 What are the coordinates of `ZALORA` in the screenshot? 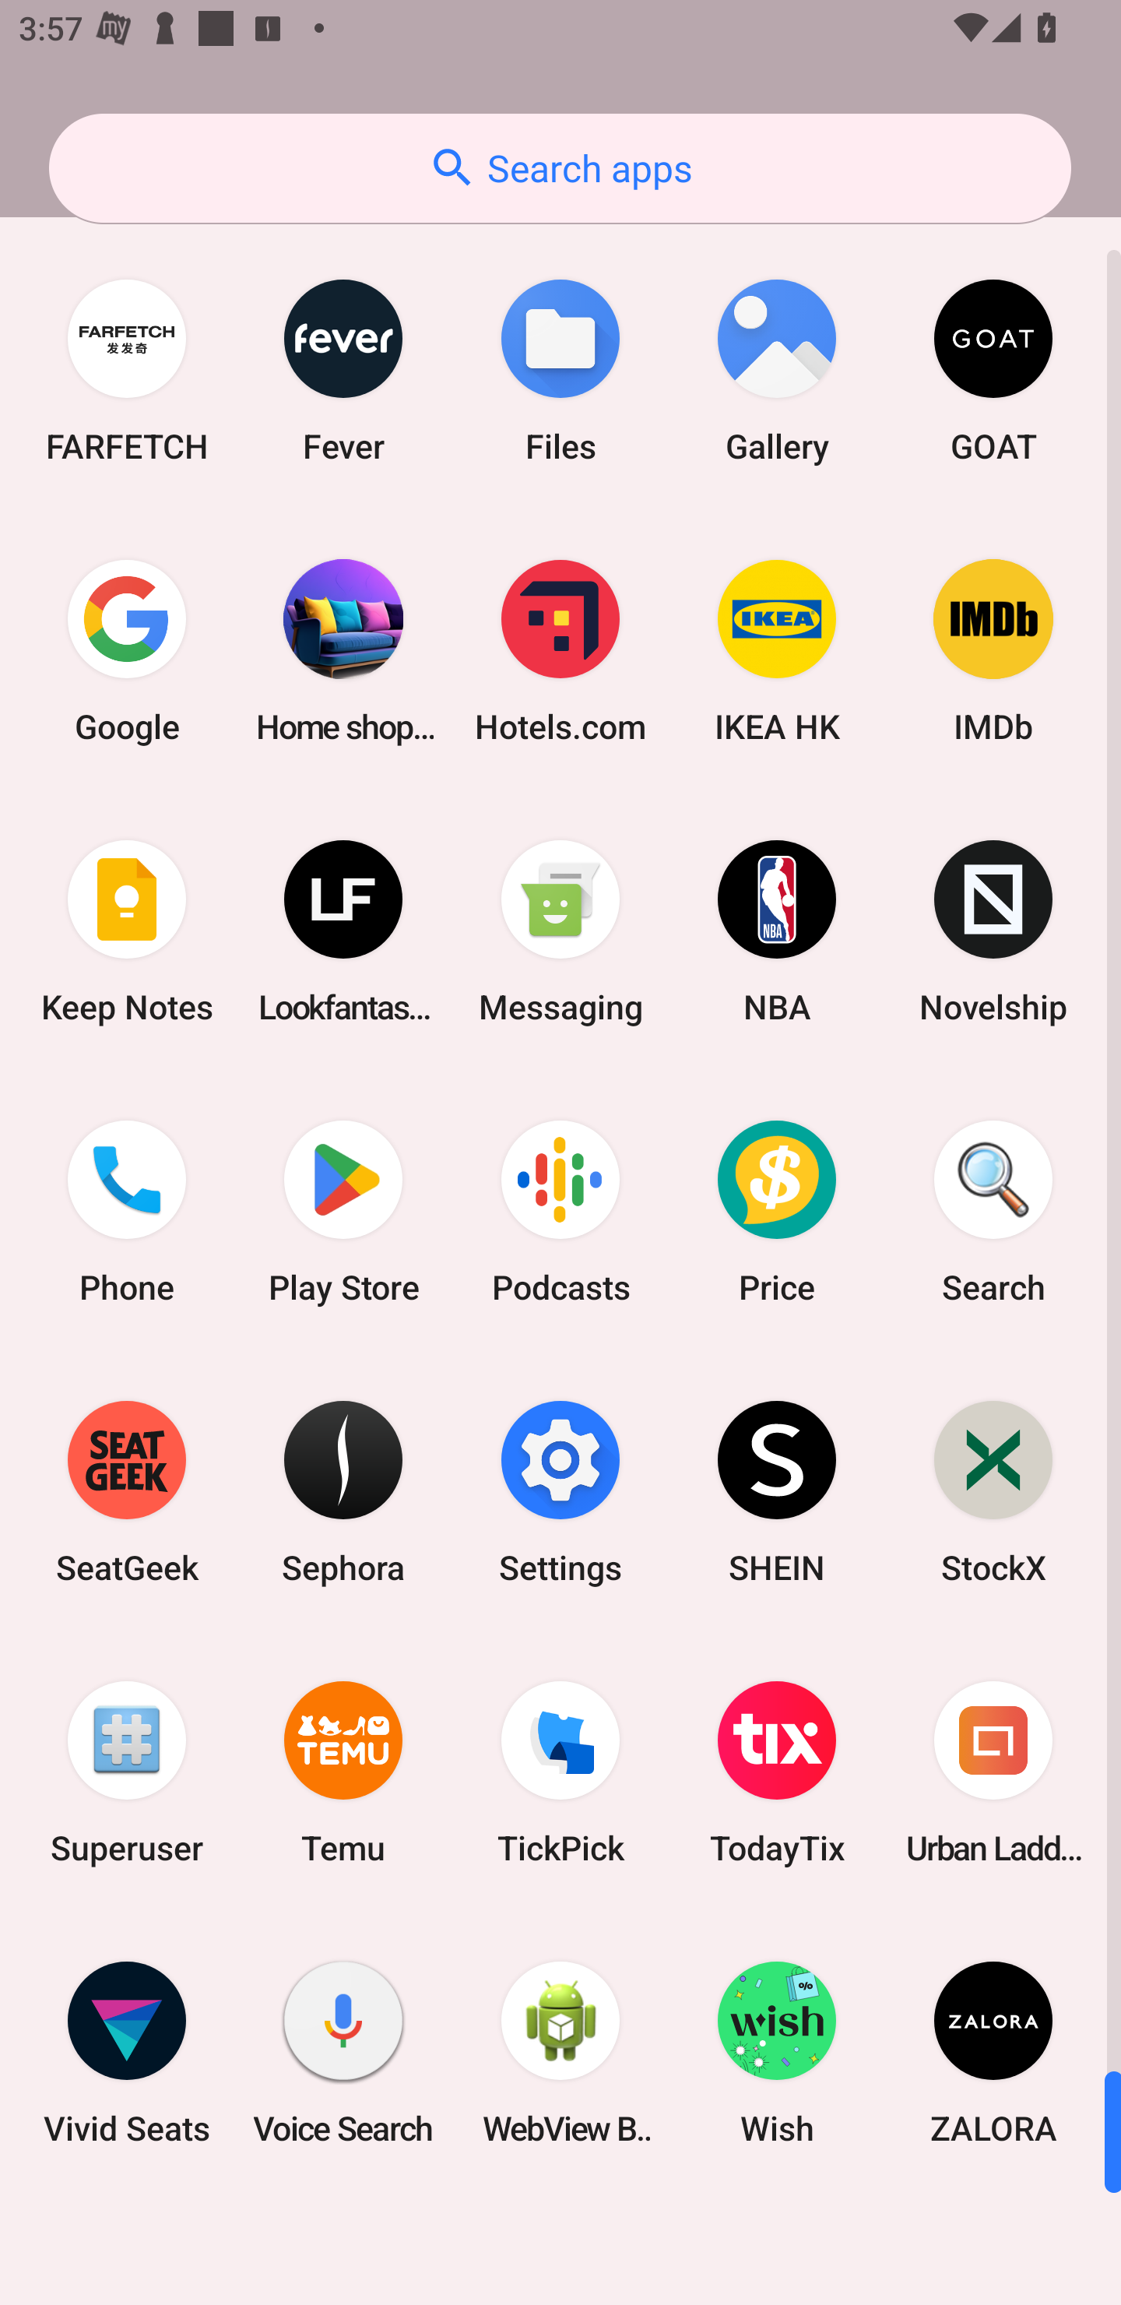 It's located at (993, 2052).